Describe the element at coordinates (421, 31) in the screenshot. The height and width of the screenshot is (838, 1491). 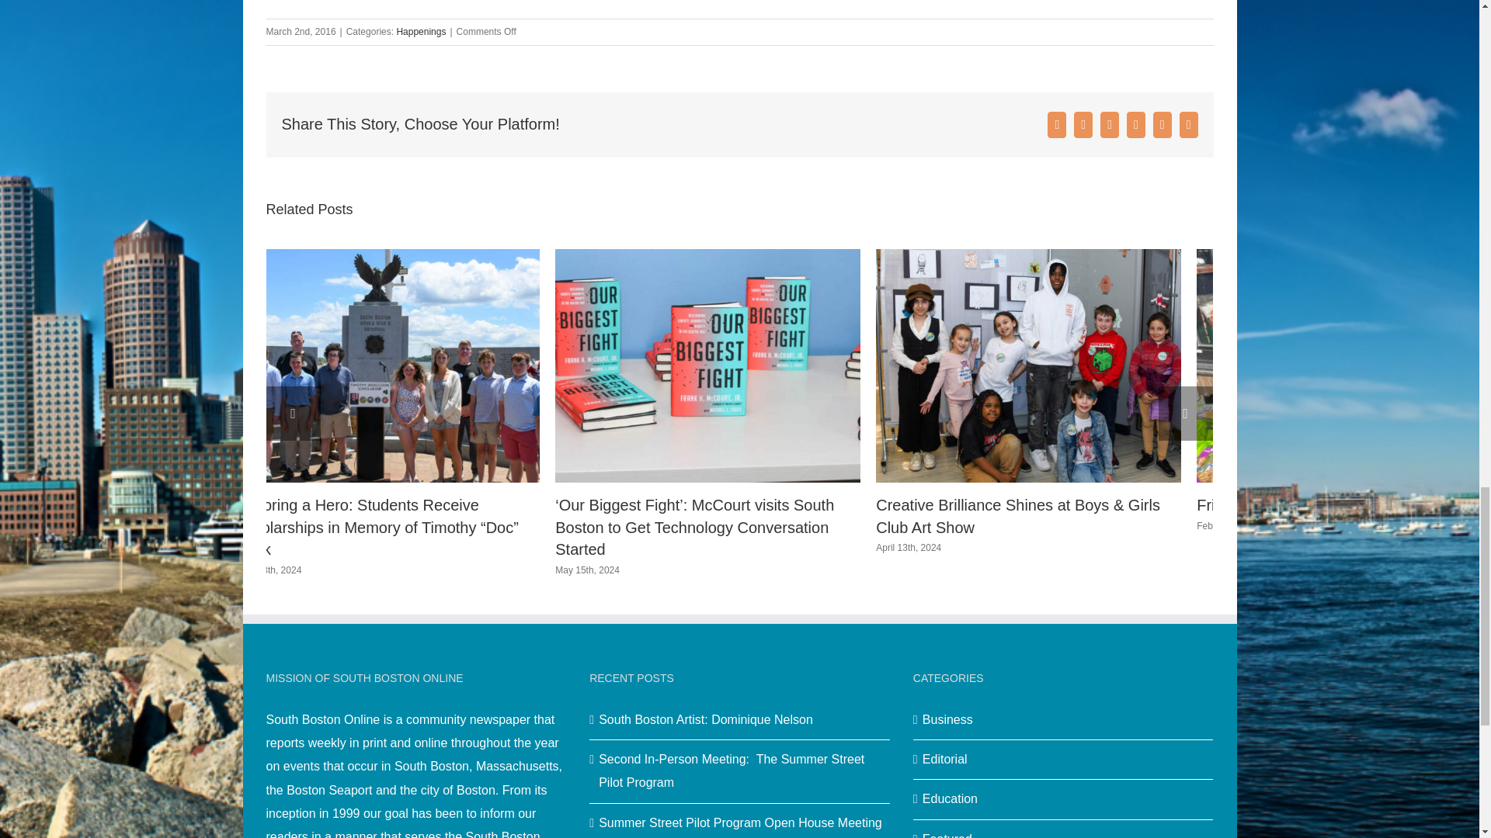
I see `Happenings` at that location.